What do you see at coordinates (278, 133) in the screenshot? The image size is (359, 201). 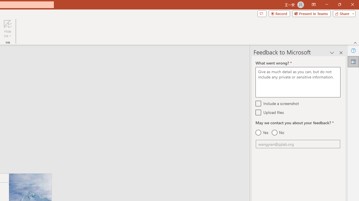 I see `No` at bounding box center [278, 133].